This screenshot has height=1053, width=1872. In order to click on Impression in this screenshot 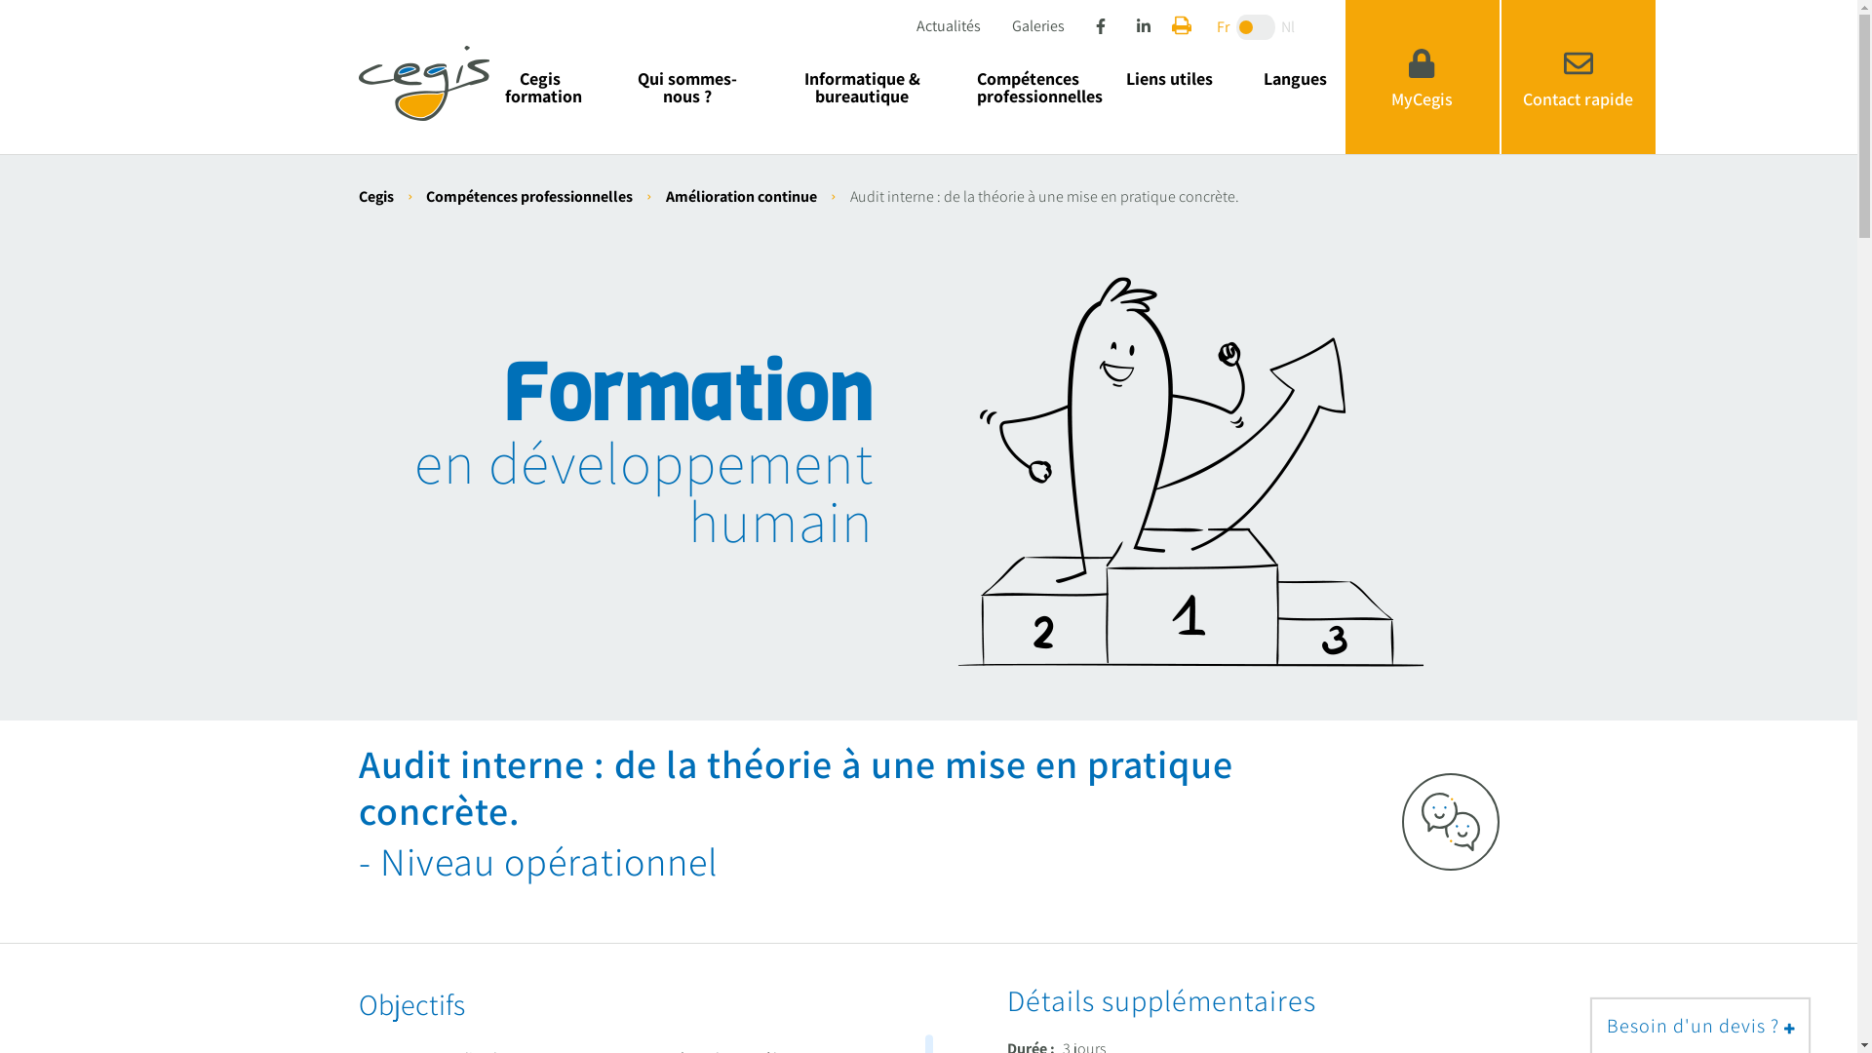, I will do `click(1182, 25)`.